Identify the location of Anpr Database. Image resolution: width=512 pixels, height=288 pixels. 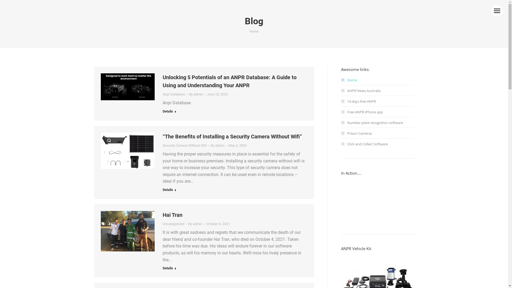
(174, 94).